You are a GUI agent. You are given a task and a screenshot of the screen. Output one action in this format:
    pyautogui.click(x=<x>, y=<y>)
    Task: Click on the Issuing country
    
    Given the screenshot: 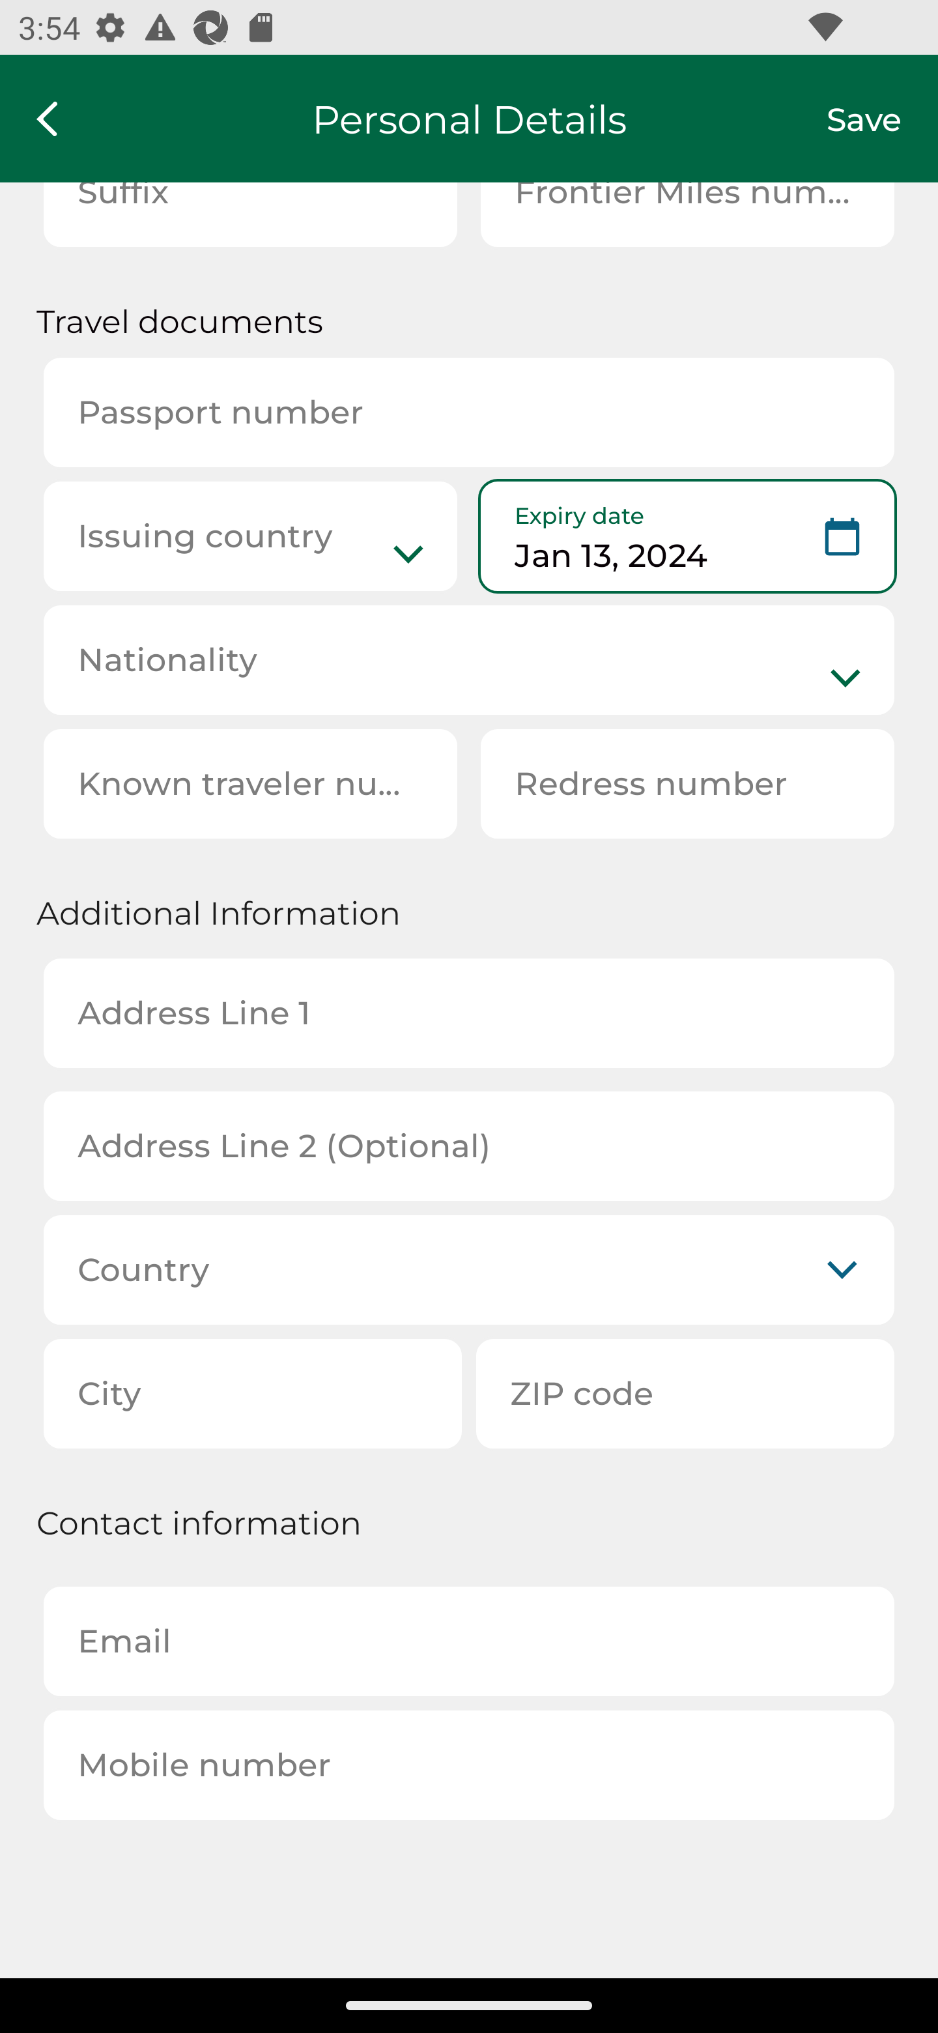 What is the action you would take?
    pyautogui.click(x=250, y=537)
    